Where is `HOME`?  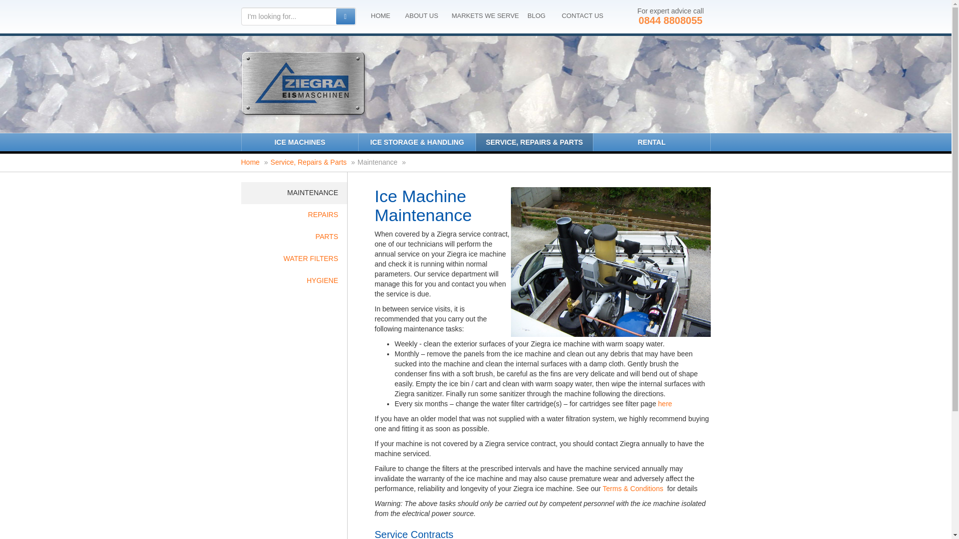 HOME is located at coordinates (380, 16).